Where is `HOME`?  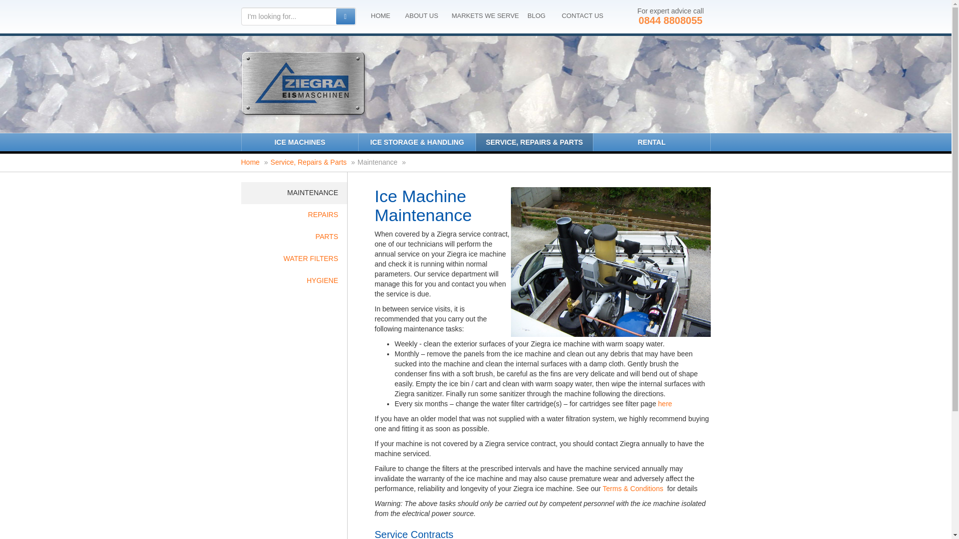 HOME is located at coordinates (380, 16).